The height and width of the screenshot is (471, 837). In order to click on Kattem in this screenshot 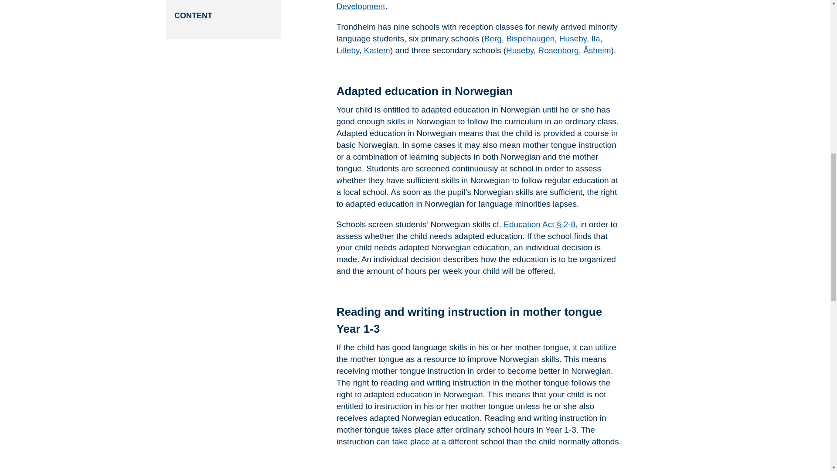, I will do `click(377, 50)`.